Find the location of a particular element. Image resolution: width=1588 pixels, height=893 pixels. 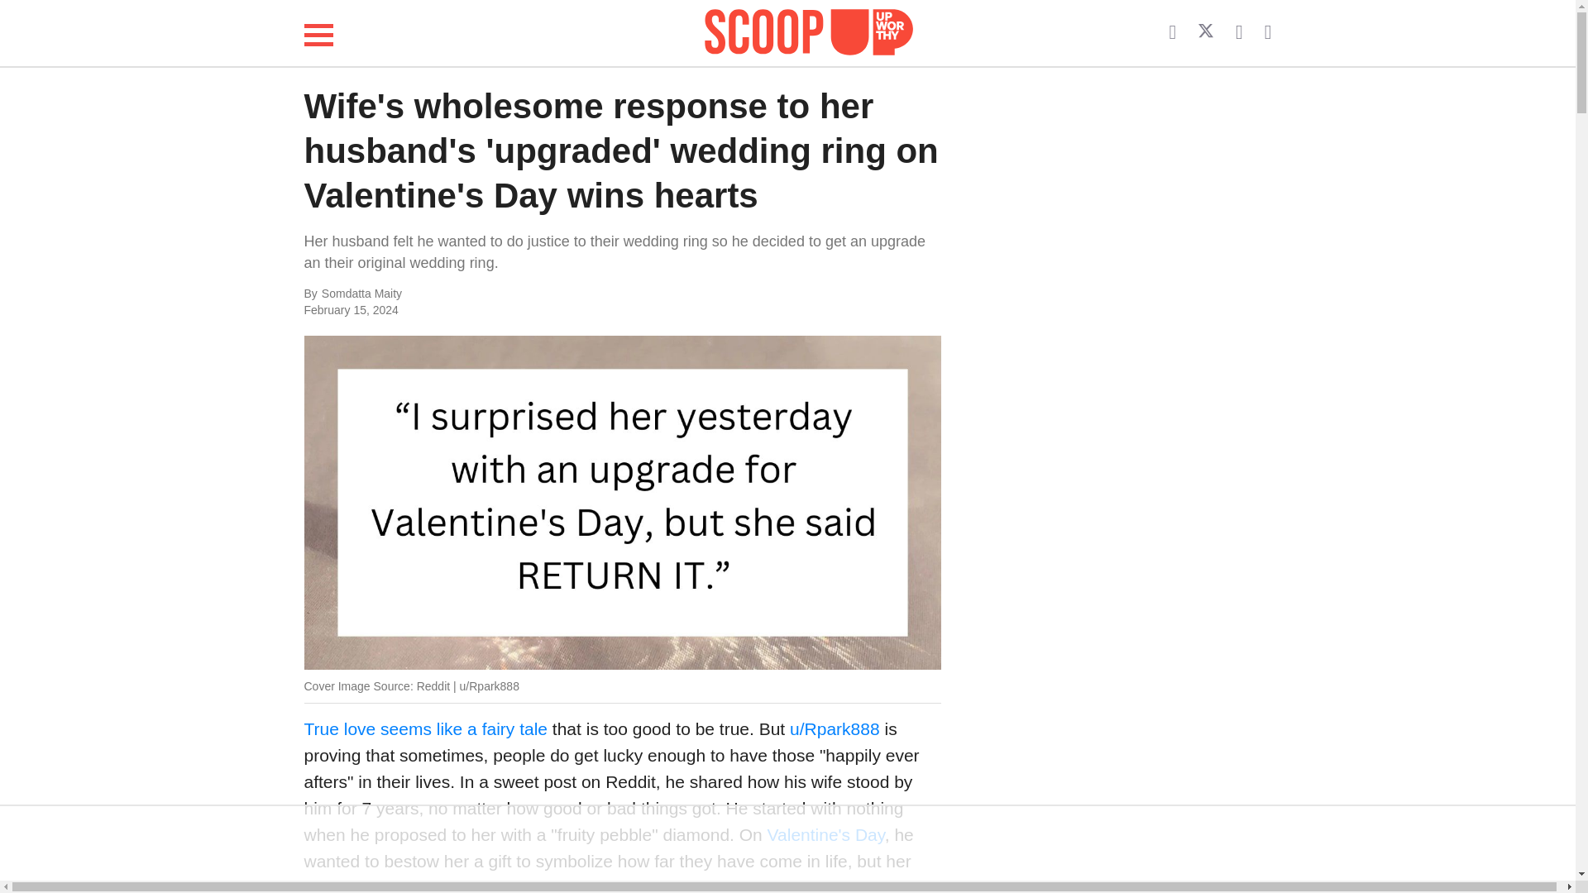

Somdatta Maity is located at coordinates (486, 294).